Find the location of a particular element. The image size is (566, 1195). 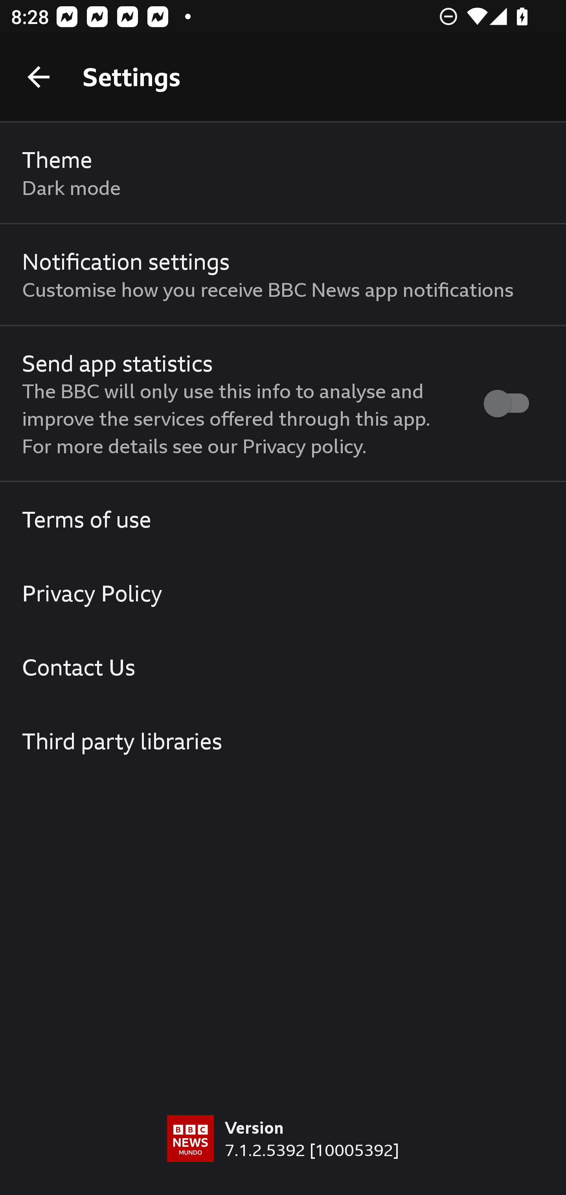

Privacy Policy is located at coordinates (283, 593).